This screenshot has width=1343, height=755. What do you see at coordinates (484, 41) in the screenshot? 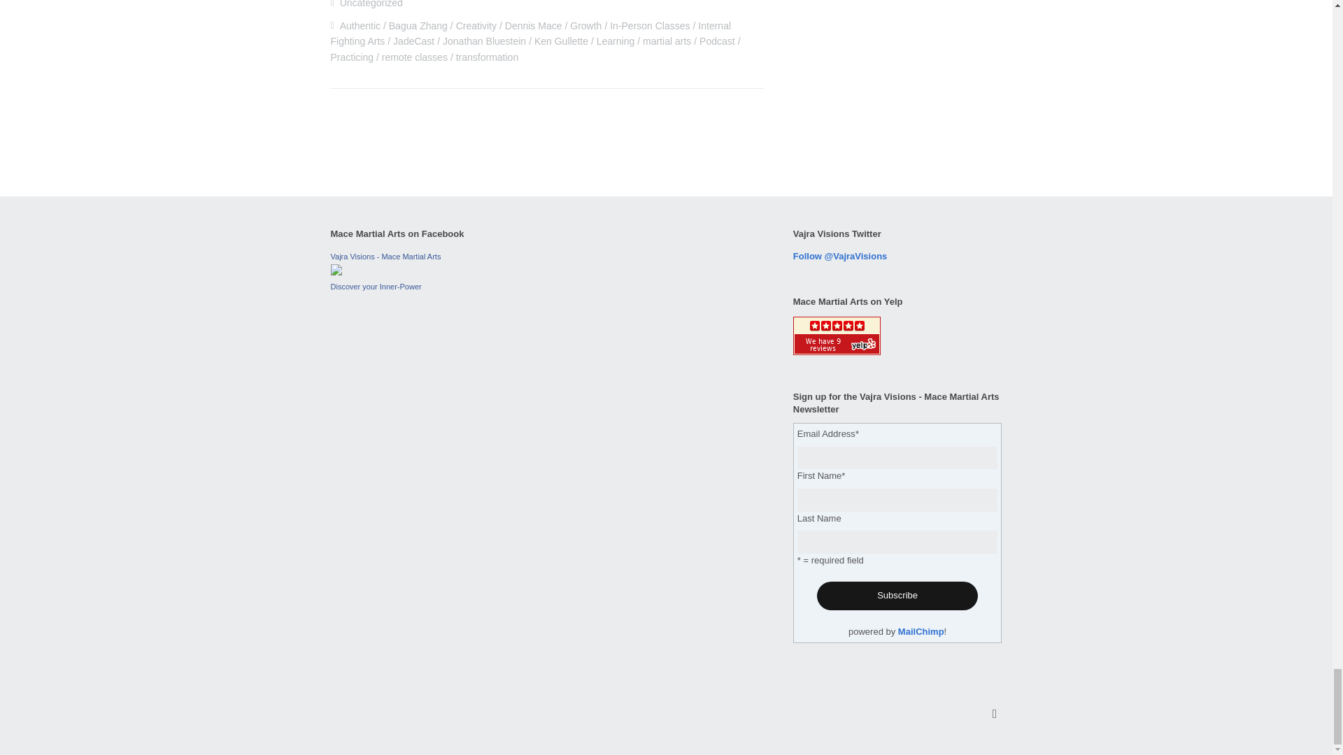
I see `Jonathan Bluestein` at bounding box center [484, 41].